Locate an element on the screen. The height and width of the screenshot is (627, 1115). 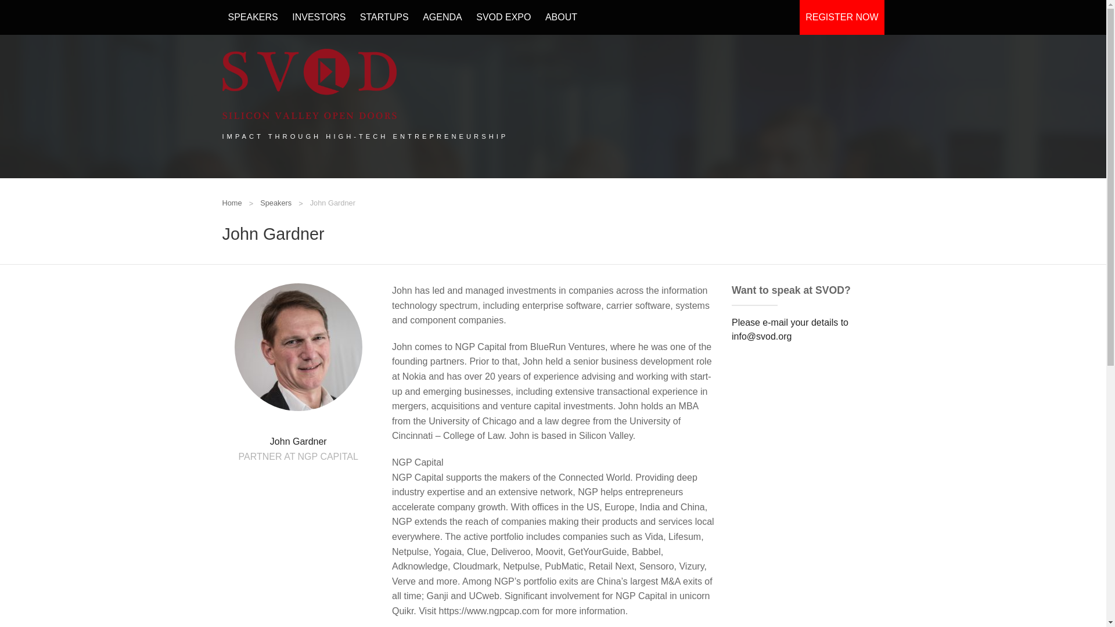
Home is located at coordinates (232, 203).